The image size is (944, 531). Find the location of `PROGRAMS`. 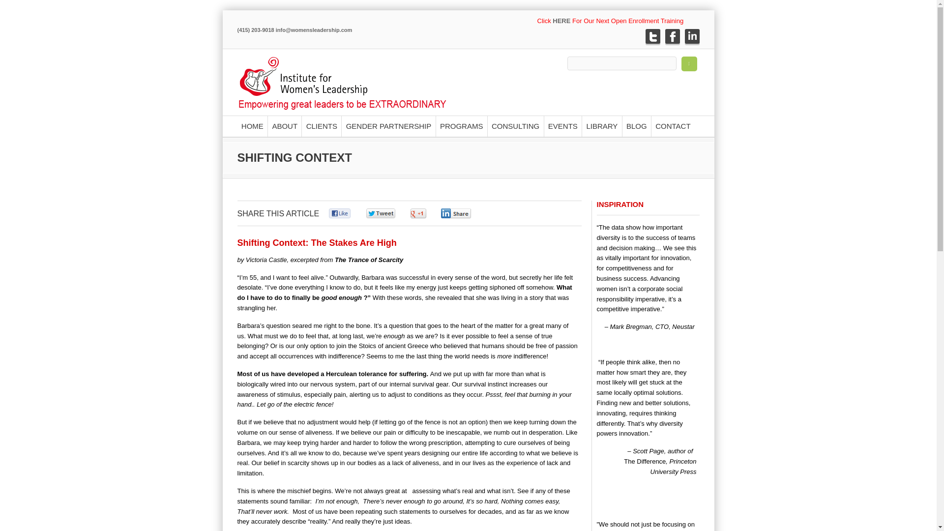

PROGRAMS is located at coordinates (461, 126).